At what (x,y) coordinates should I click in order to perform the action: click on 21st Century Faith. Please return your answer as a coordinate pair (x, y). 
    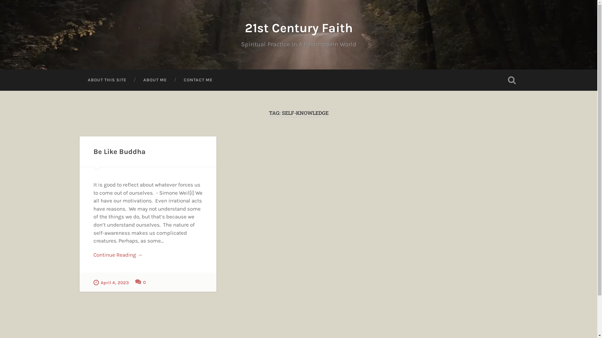
    Looking at the image, I should click on (298, 28).